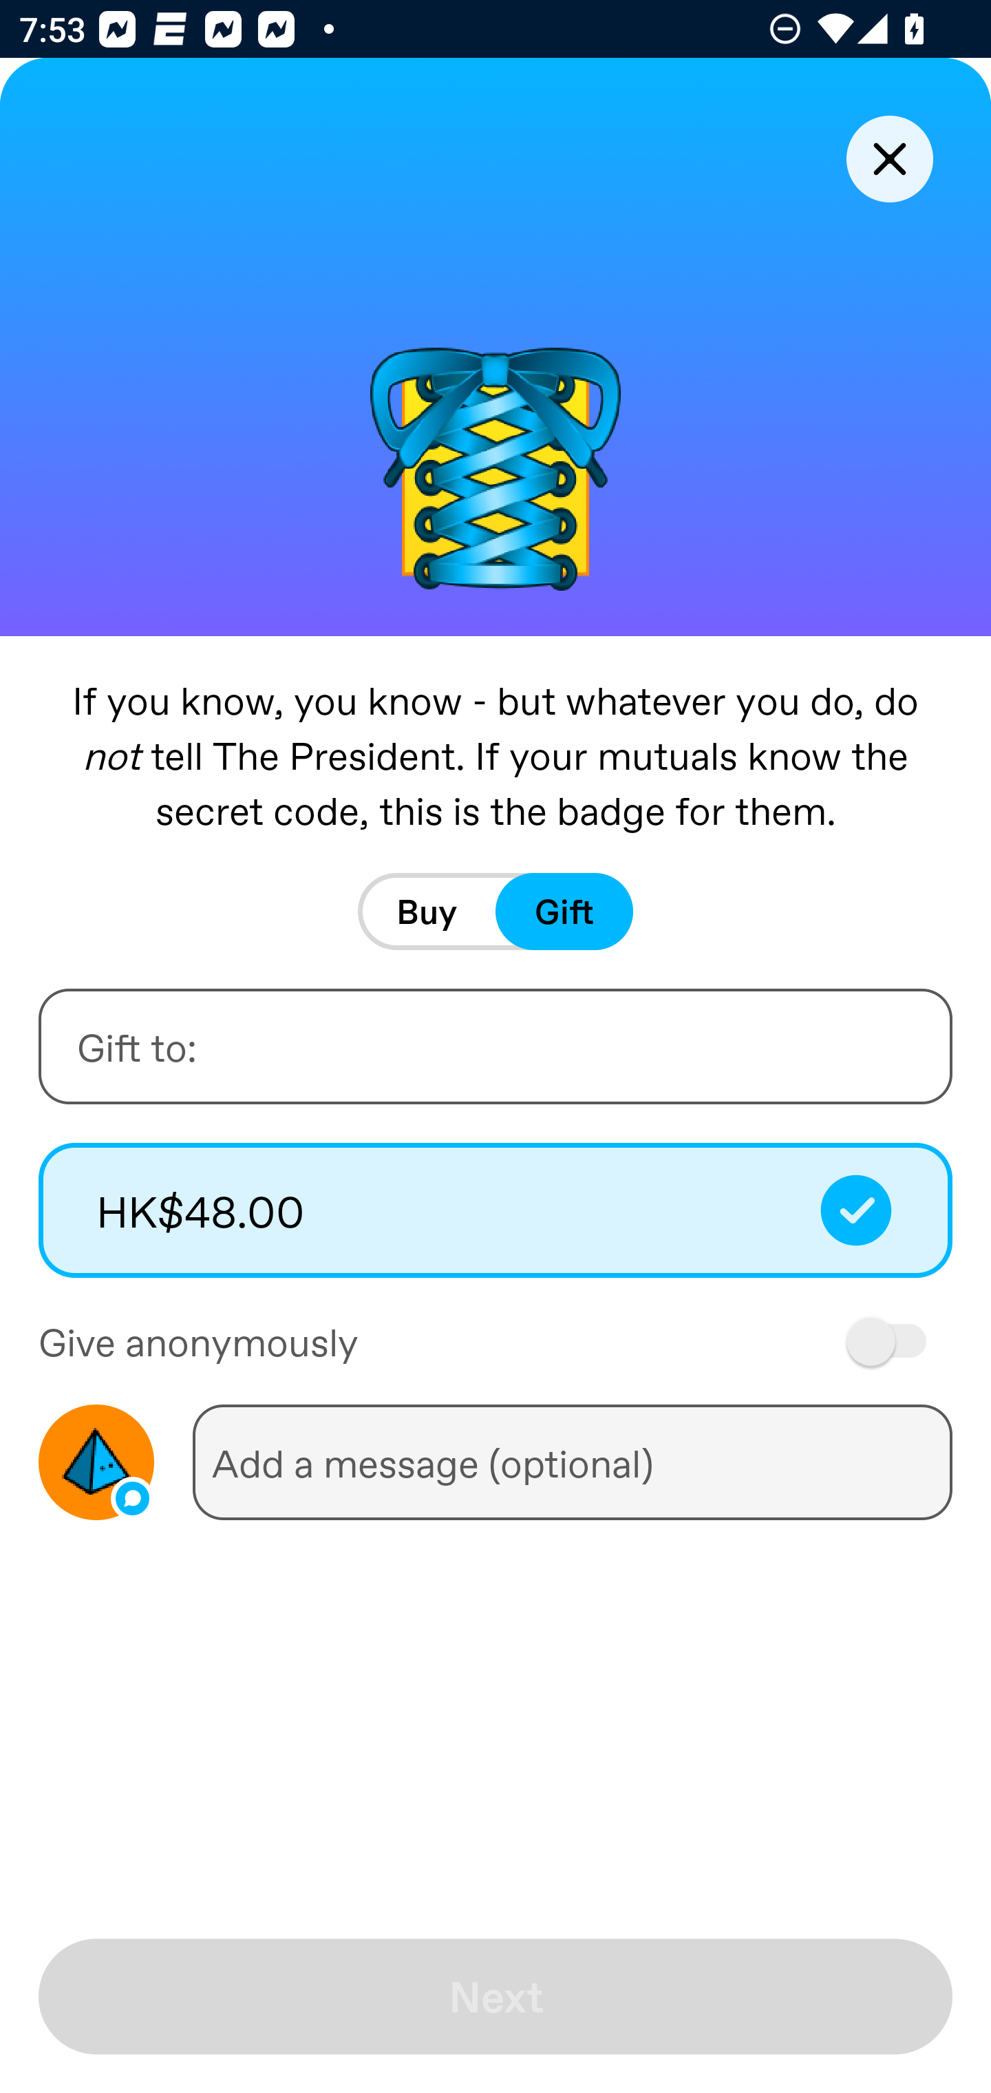  I want to click on Add a message (optional), so click(572, 1462).